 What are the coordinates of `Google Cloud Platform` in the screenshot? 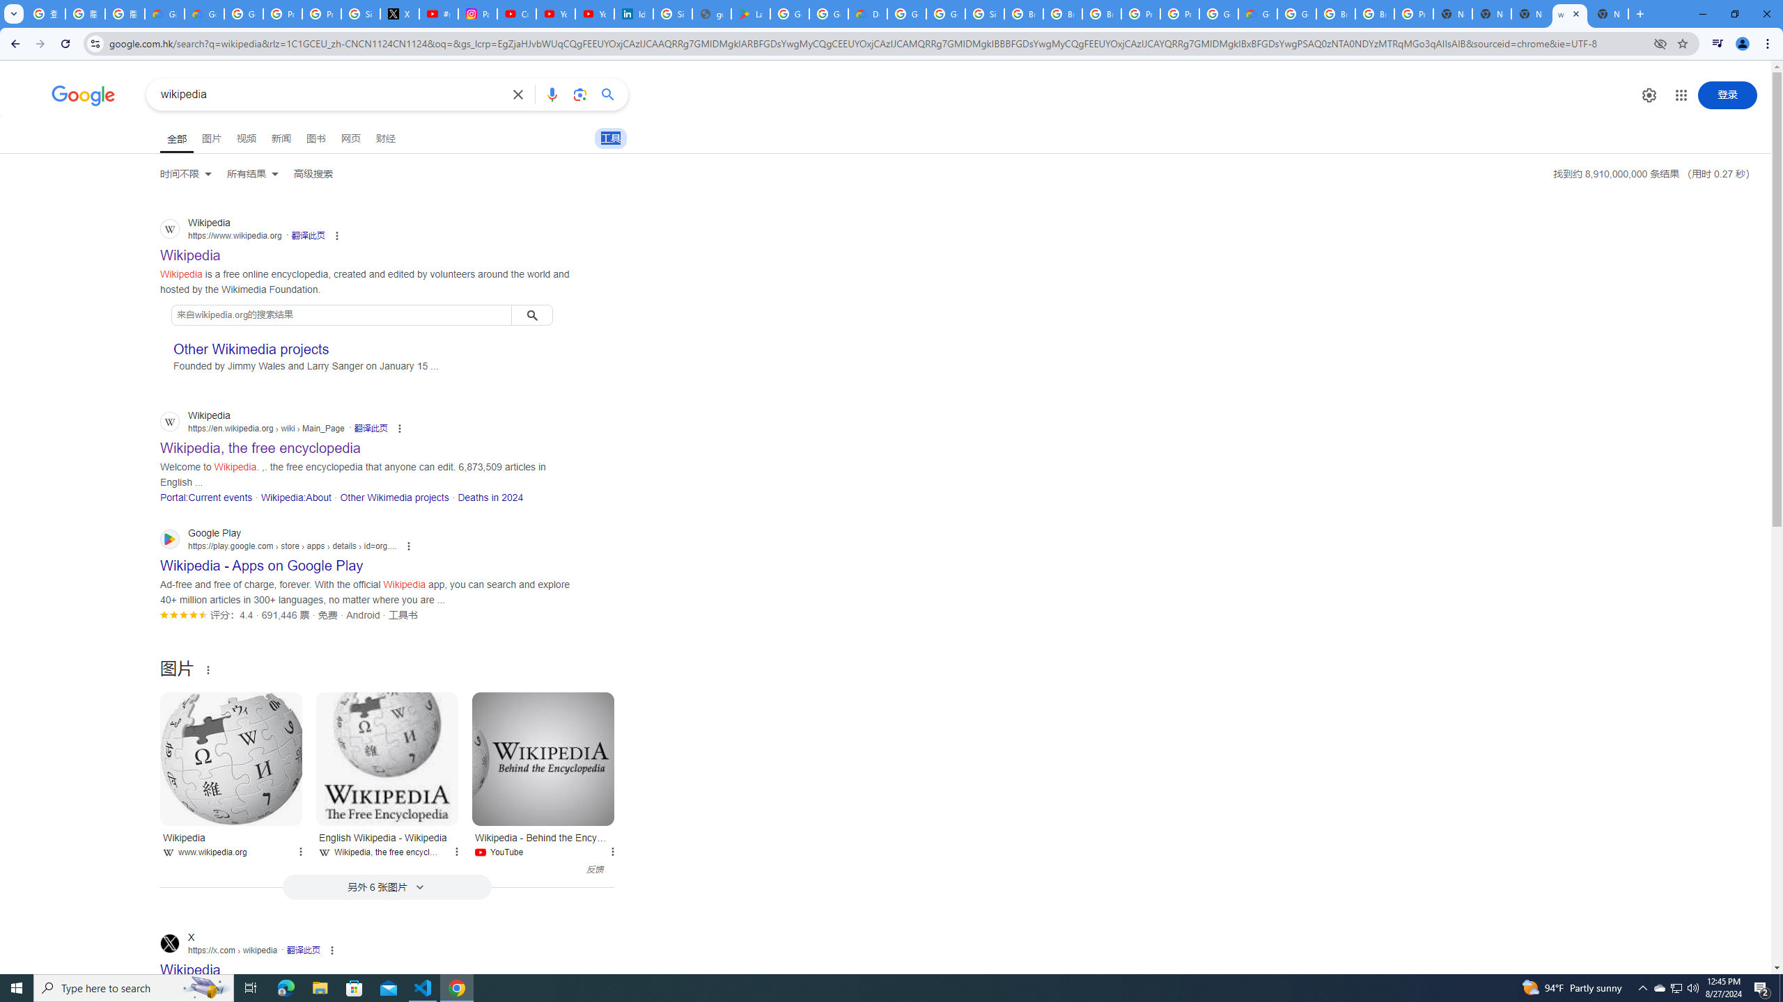 It's located at (906, 14).